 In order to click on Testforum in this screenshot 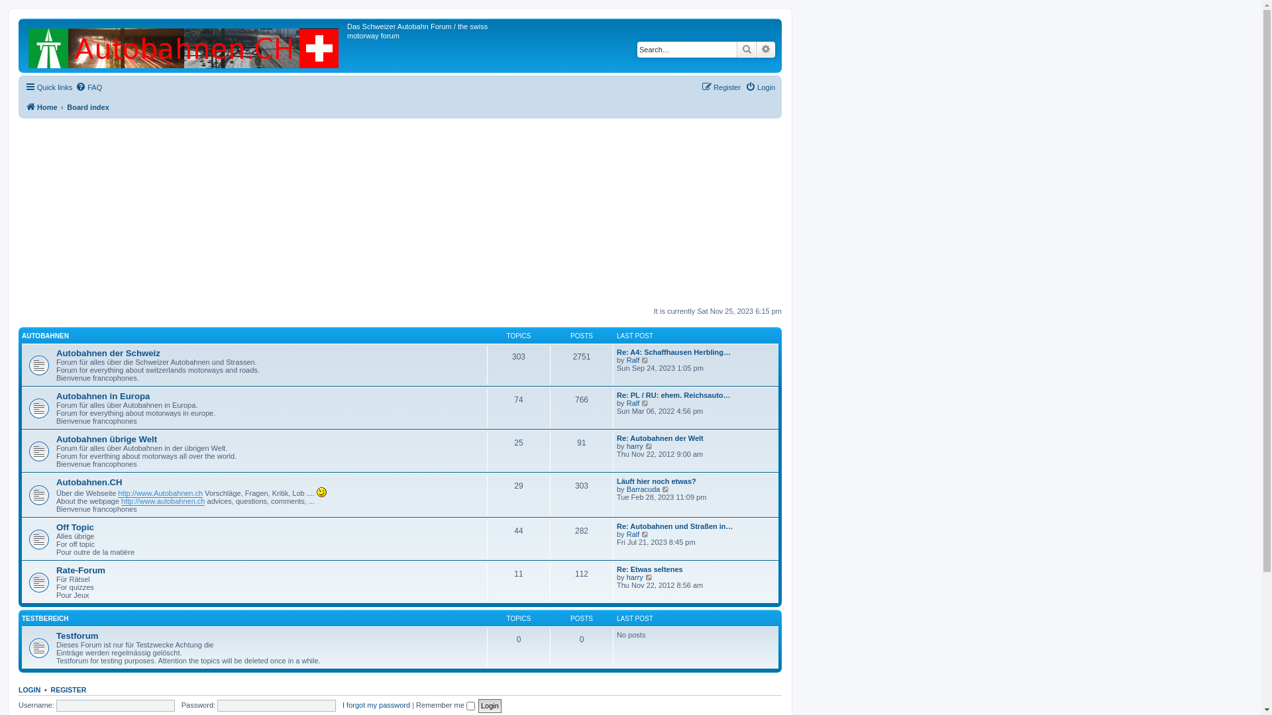, I will do `click(78, 636)`.